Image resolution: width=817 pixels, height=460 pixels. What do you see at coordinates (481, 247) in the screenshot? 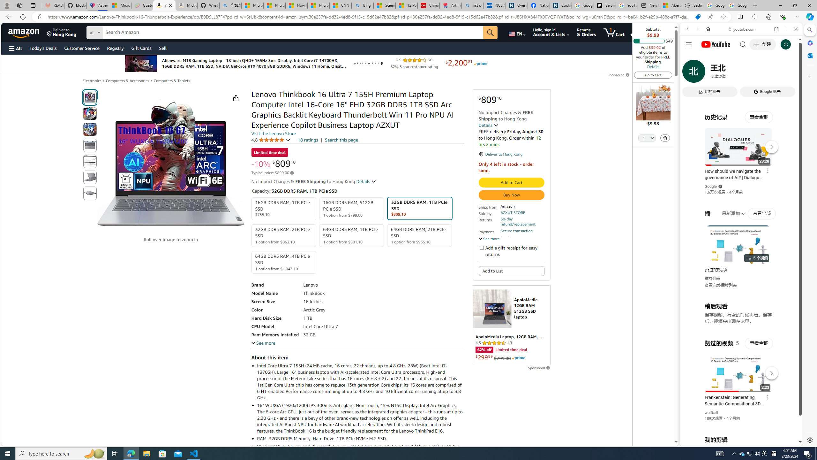
I see `Add a gift receipt for easy returns` at bounding box center [481, 247].